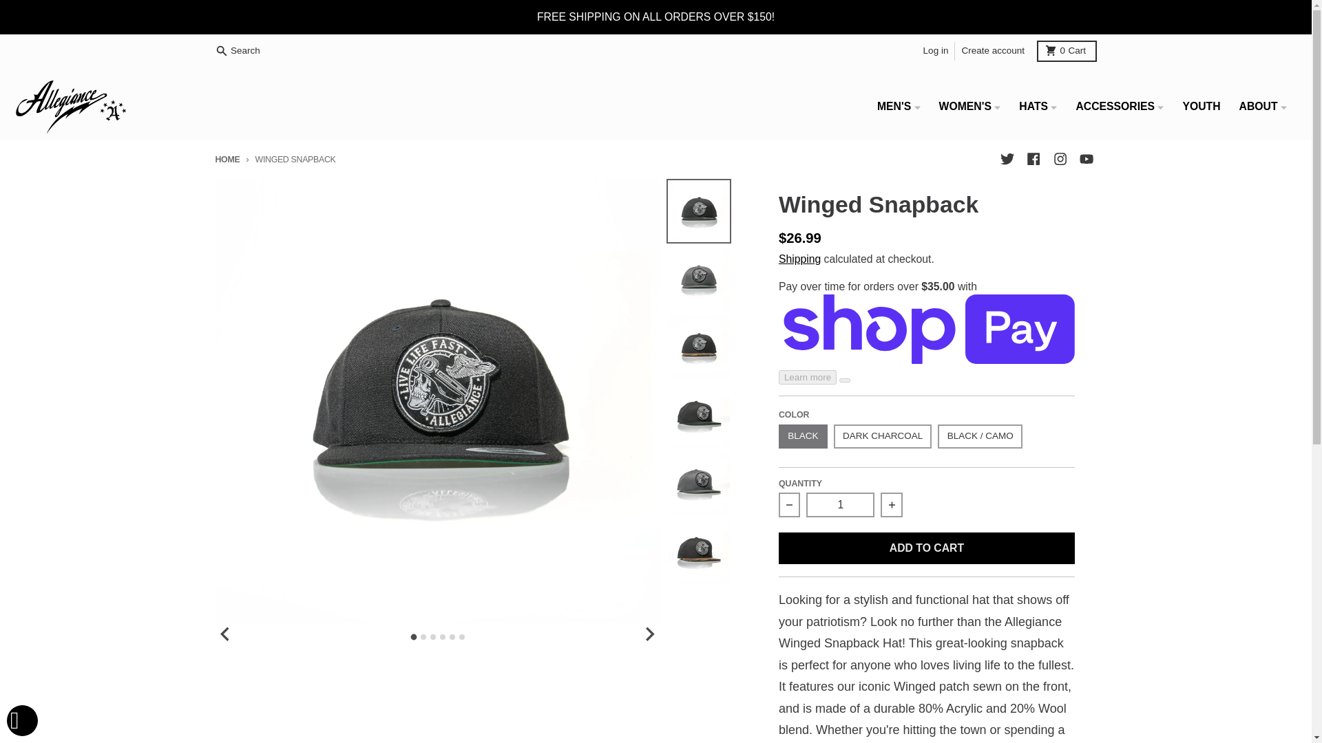 The height and width of the screenshot is (743, 1322). I want to click on YouTube - Allegiance Clothing, so click(1034, 160).